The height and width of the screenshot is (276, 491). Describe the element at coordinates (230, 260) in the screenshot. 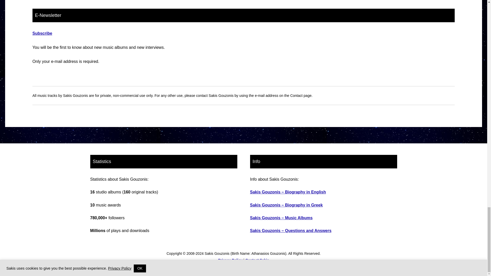

I see `Privacy Policy` at that location.